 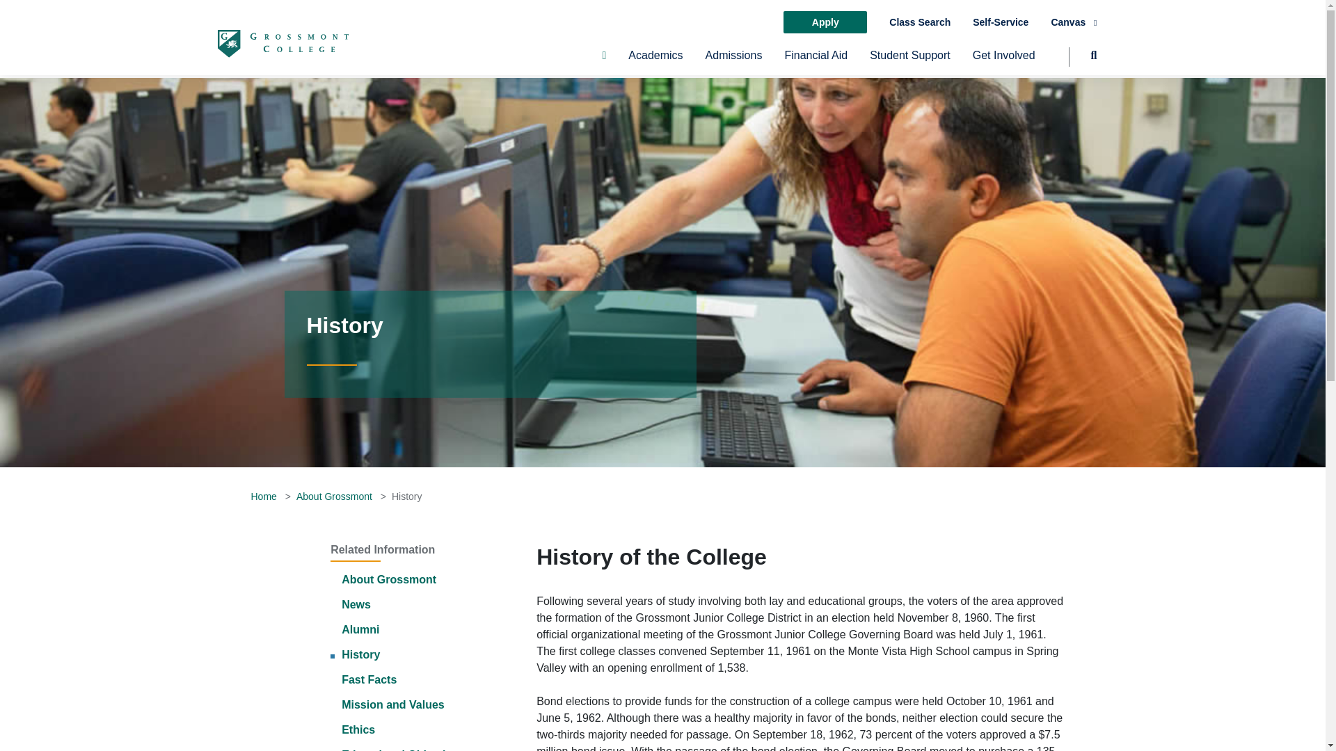 I want to click on Financial Aid, so click(x=816, y=61).